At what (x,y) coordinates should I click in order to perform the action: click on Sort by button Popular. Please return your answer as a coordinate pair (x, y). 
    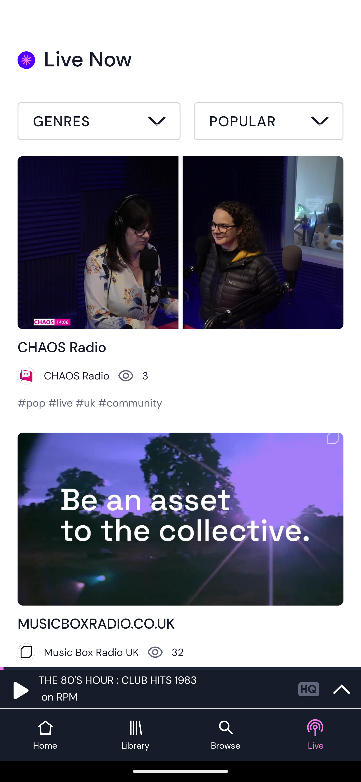
    Looking at the image, I should click on (268, 123).